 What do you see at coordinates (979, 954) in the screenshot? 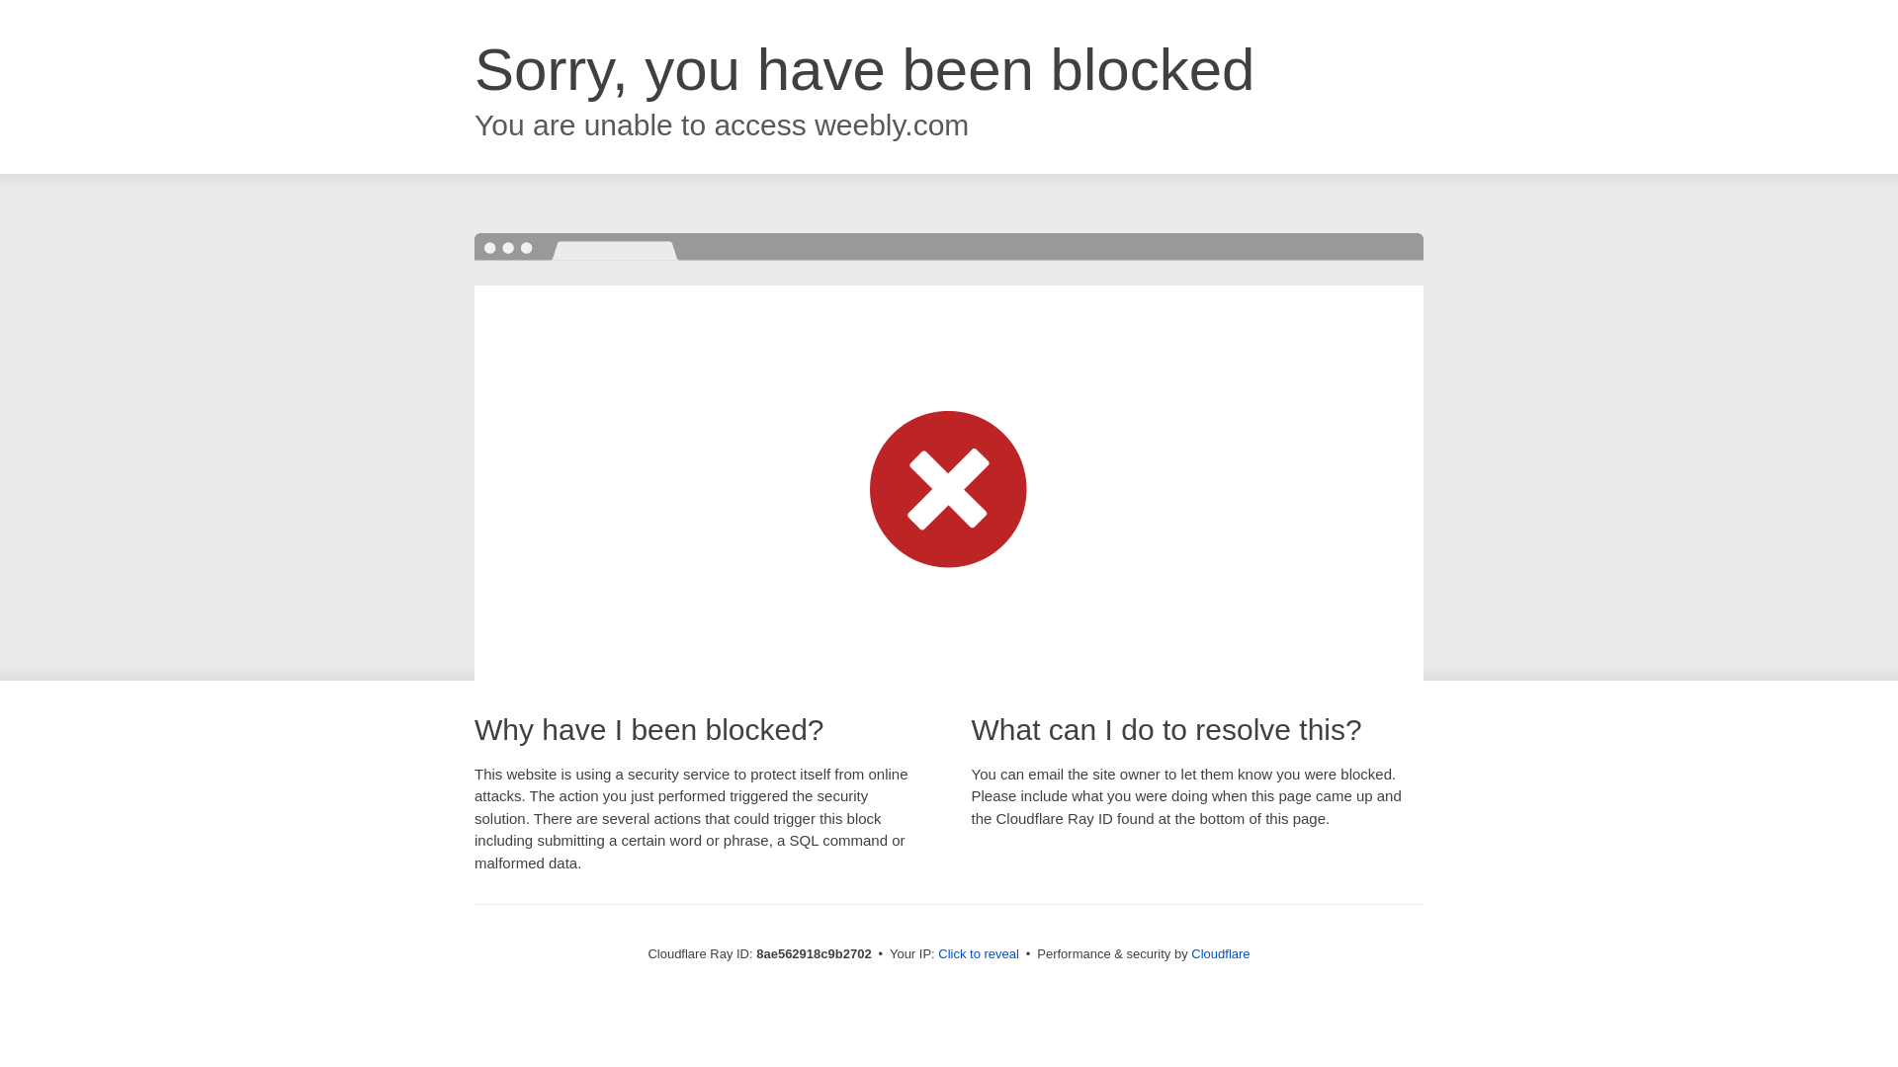
I see `Click to reveal` at bounding box center [979, 954].